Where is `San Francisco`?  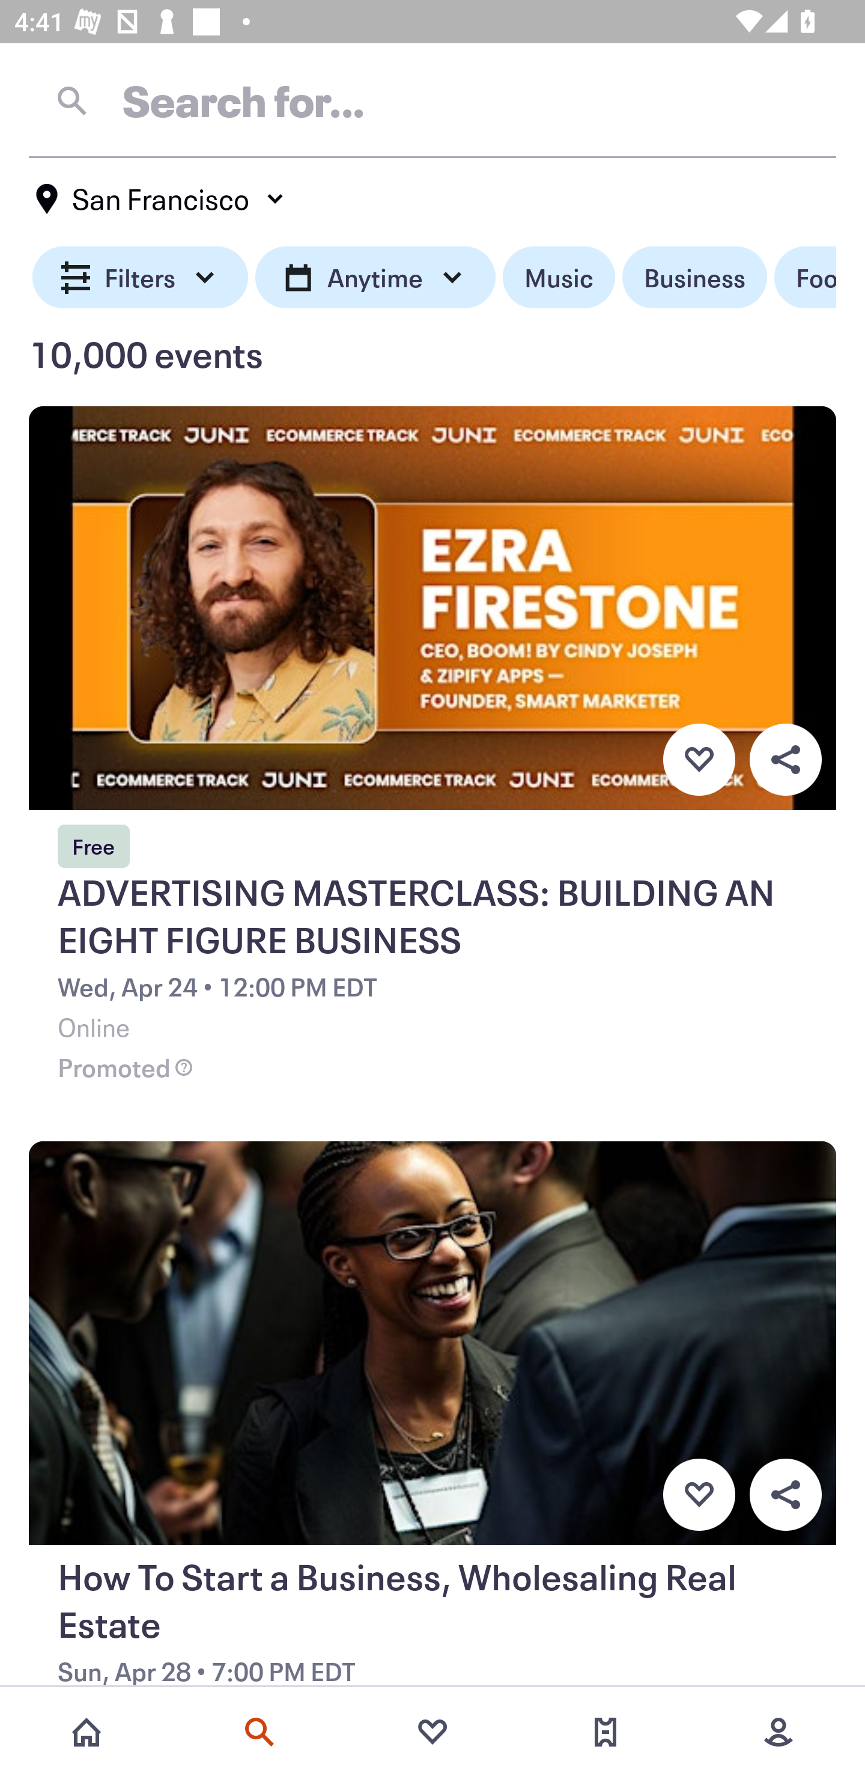
San Francisco is located at coordinates (161, 199).